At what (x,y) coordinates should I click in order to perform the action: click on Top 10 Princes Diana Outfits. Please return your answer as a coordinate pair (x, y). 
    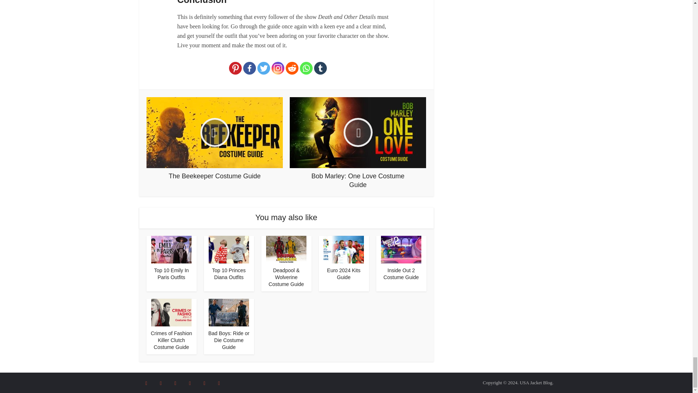
    Looking at the image, I should click on (229, 274).